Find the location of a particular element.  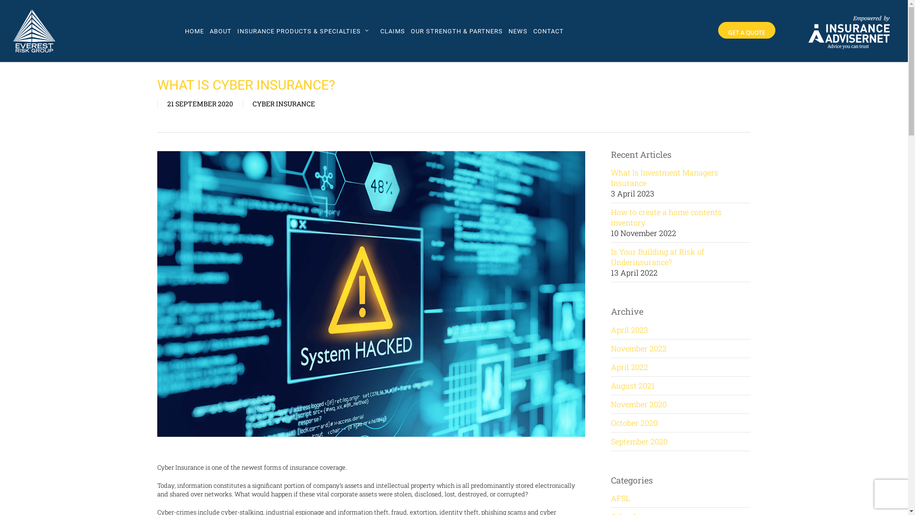

NEWS is located at coordinates (518, 31).